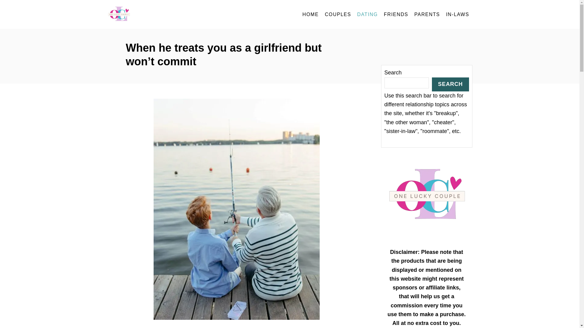 The height and width of the screenshot is (328, 584). I want to click on IN-LAWS, so click(457, 15).